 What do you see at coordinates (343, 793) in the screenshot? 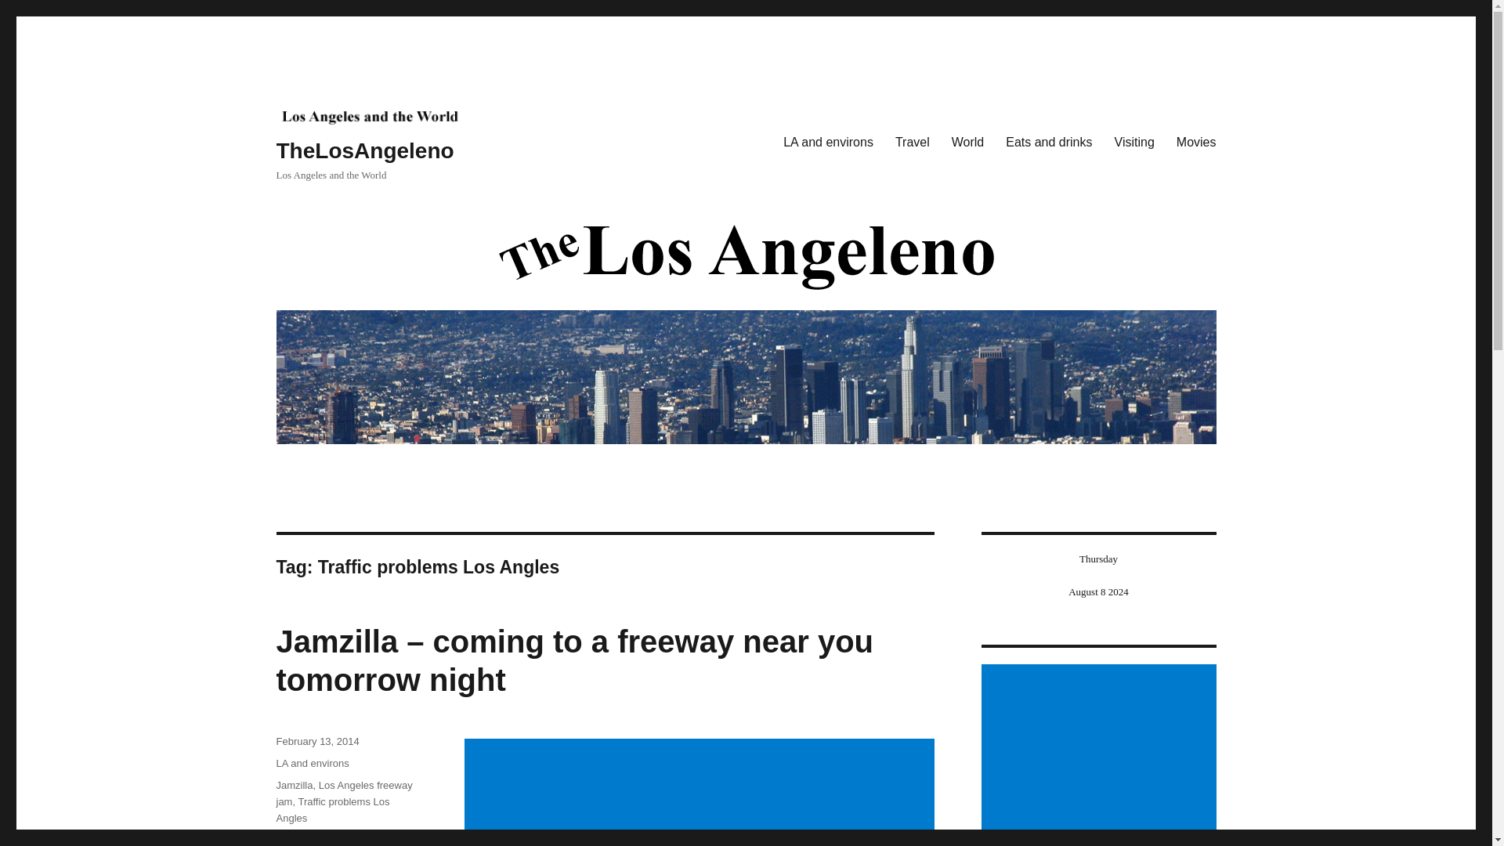
I see `Los Angeles freeway jam` at bounding box center [343, 793].